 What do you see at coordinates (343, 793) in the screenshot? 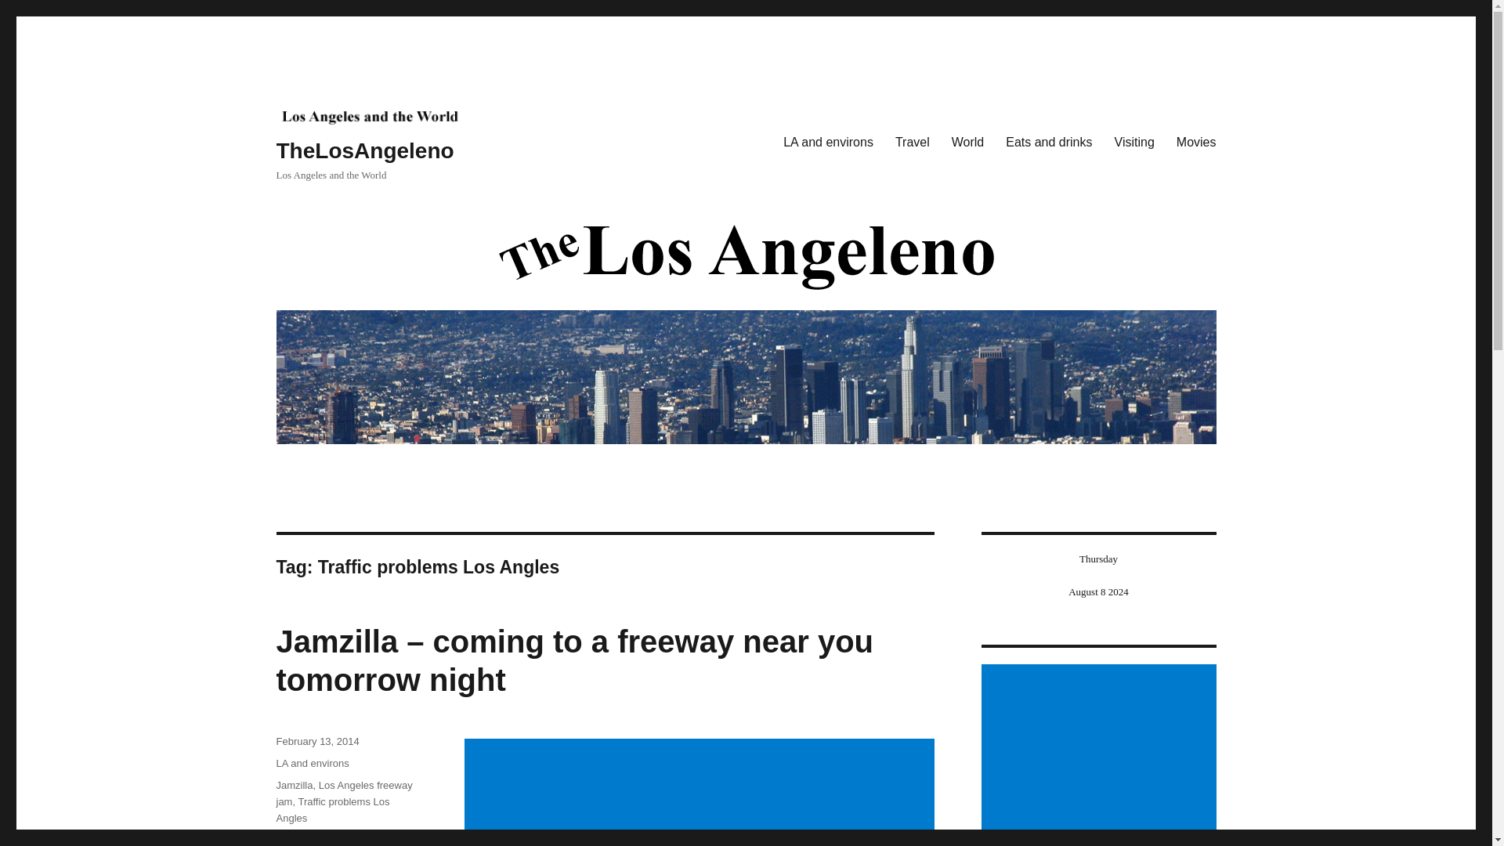
I see `Los Angeles freeway jam` at bounding box center [343, 793].